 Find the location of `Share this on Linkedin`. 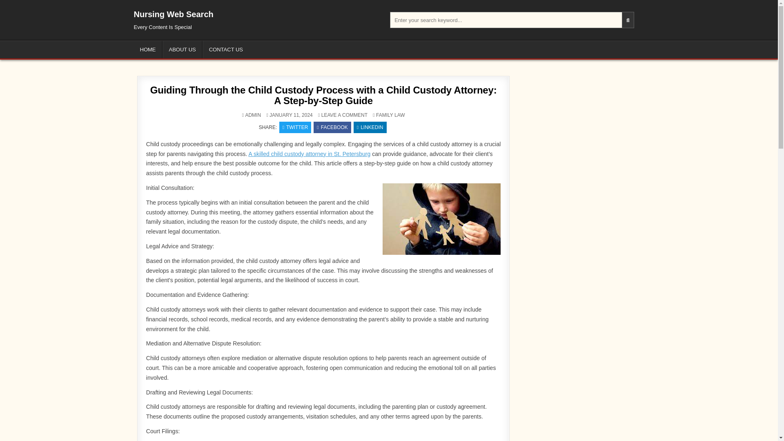

Share this on Linkedin is located at coordinates (370, 127).